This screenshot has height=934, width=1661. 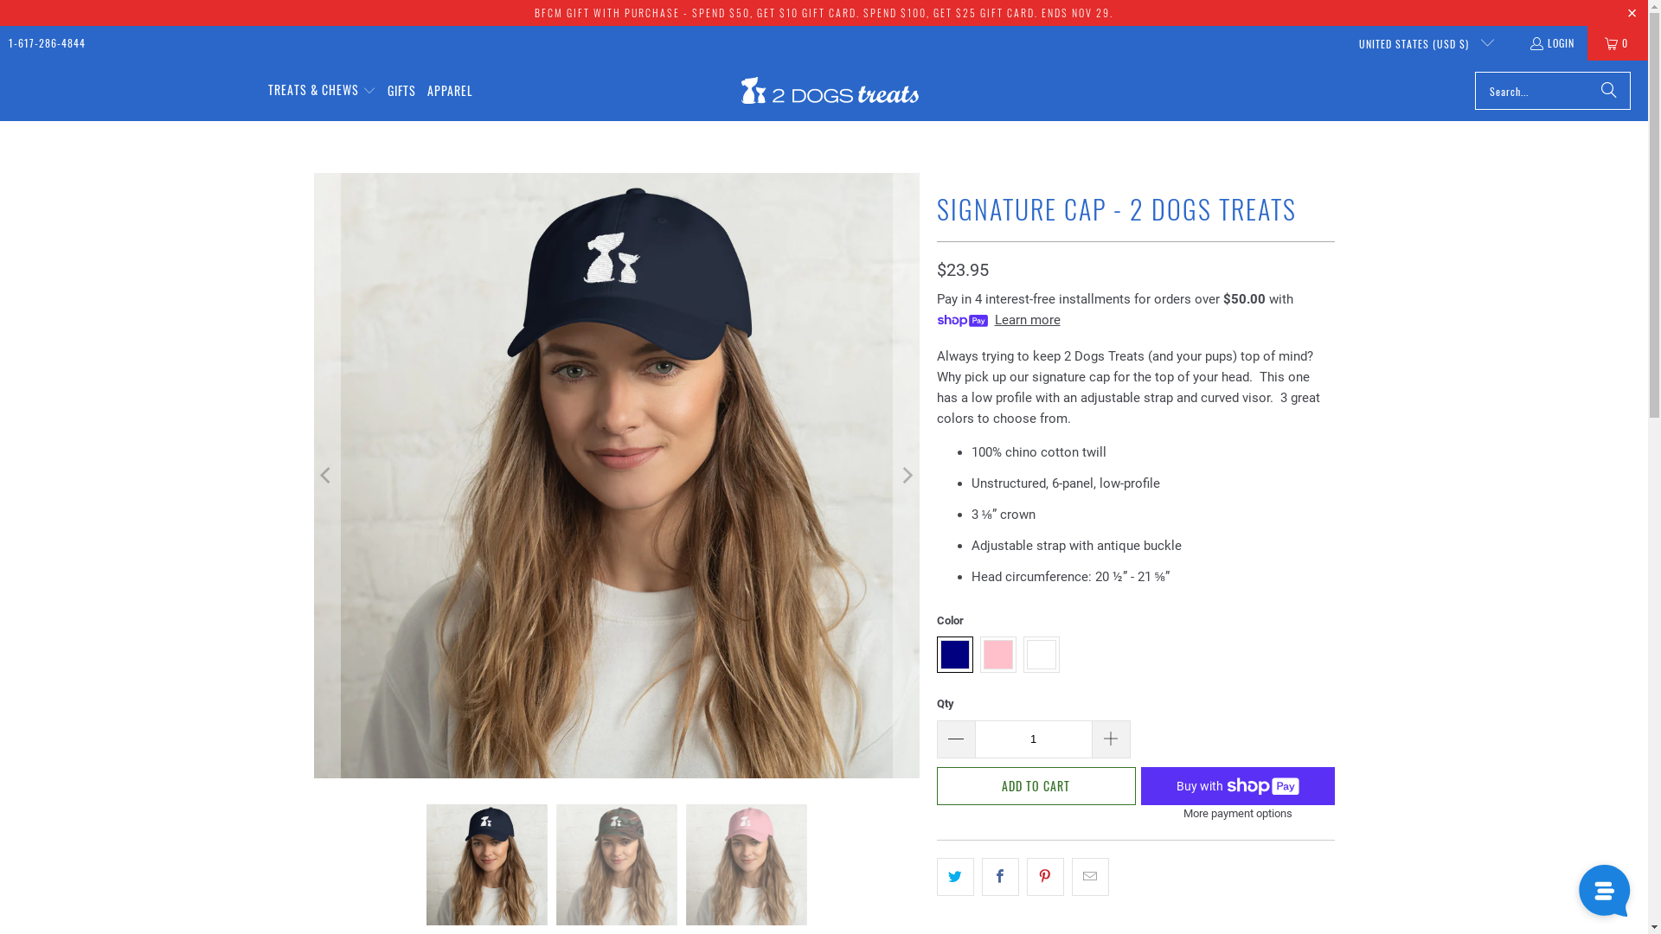 I want to click on 1-617-286-4844, so click(x=47, y=43).